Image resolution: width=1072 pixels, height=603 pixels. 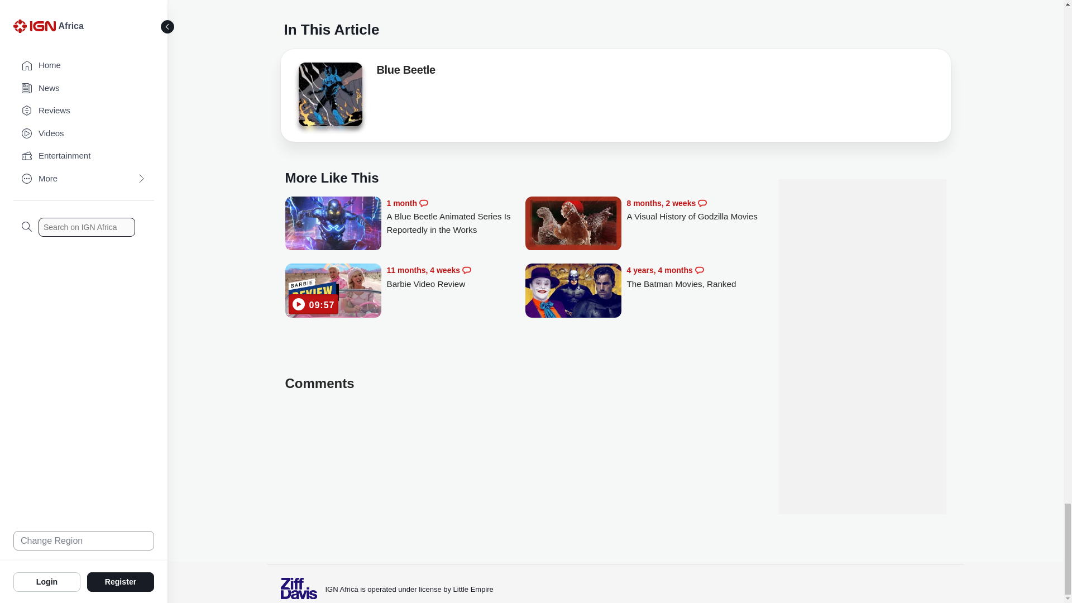 I want to click on Comments, so click(x=699, y=270).